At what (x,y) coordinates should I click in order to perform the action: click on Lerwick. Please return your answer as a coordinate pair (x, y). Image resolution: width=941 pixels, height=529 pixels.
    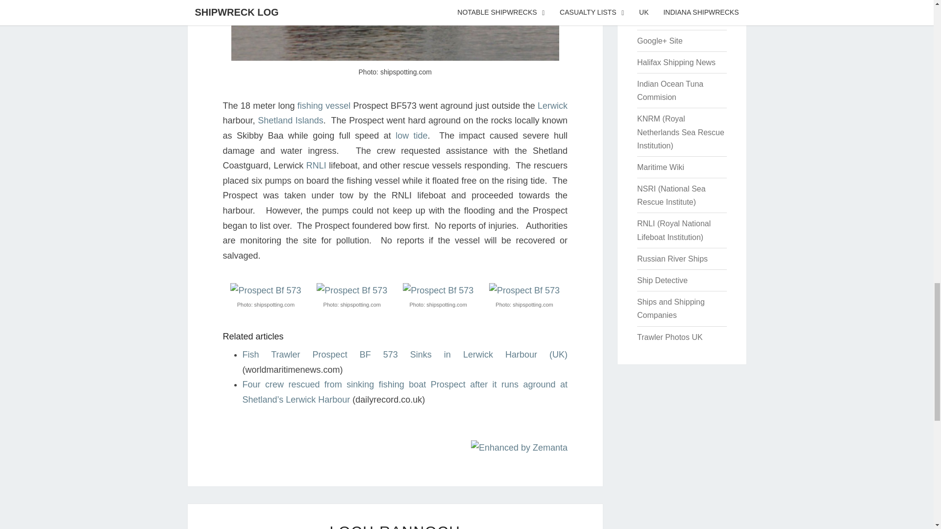
    Looking at the image, I should click on (552, 106).